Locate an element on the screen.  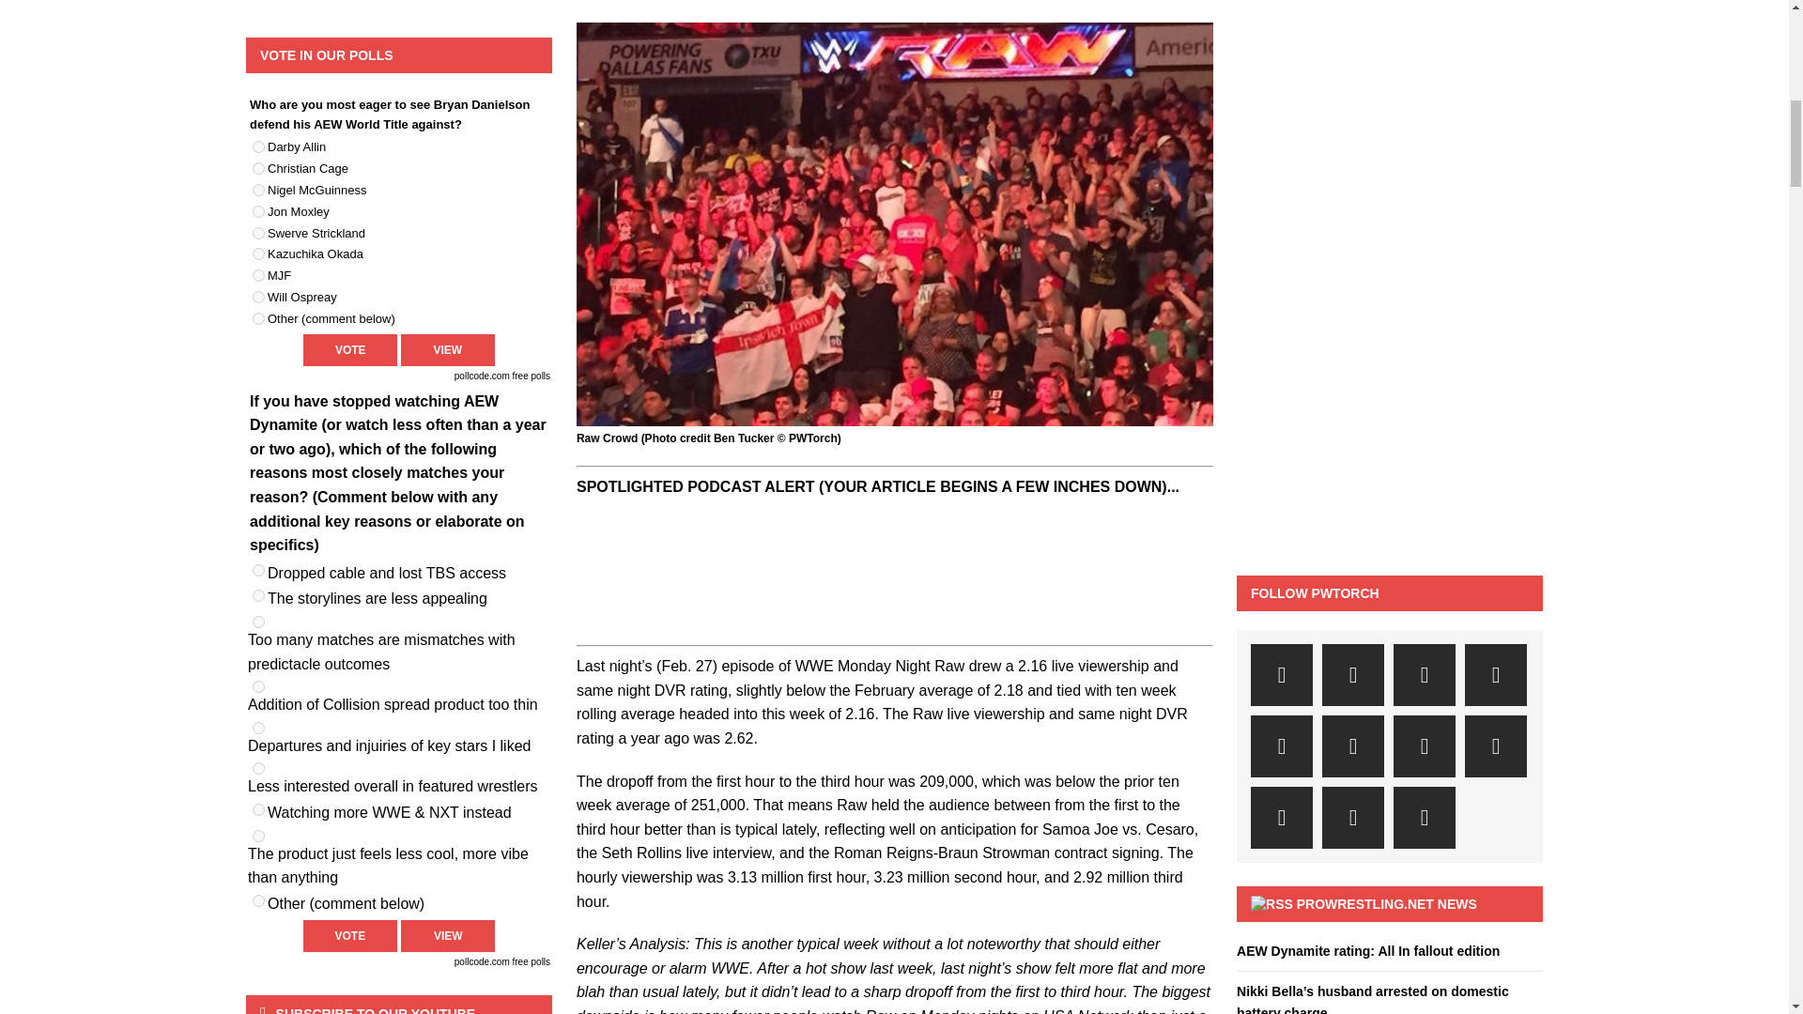
1 is located at coordinates (258, 146).